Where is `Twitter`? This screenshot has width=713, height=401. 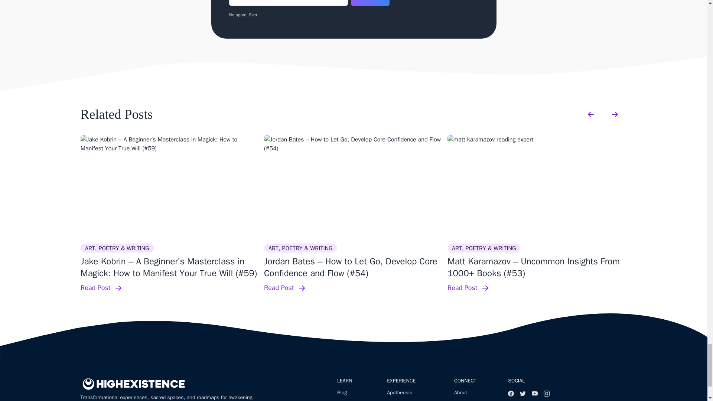
Twitter is located at coordinates (523, 394).